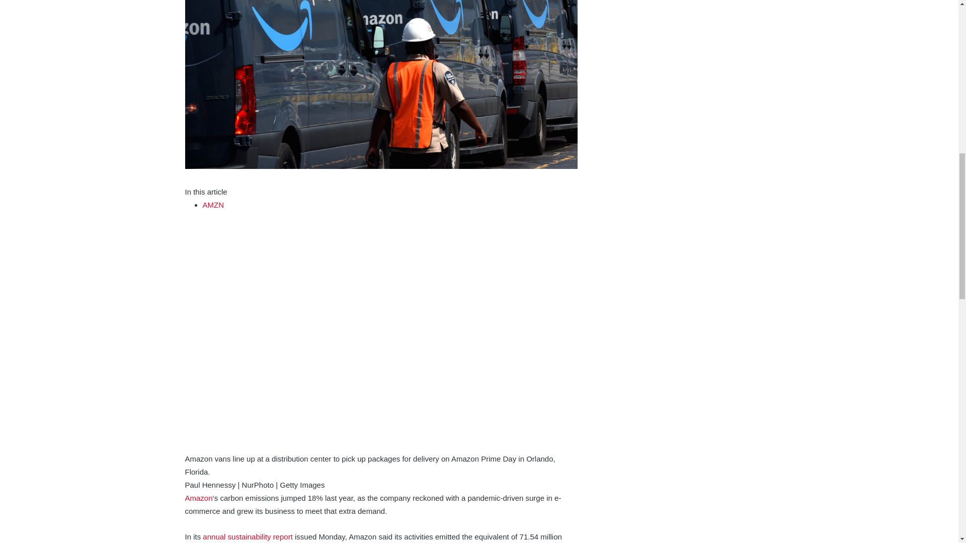 This screenshot has height=543, width=966. I want to click on Amazon, so click(199, 498).